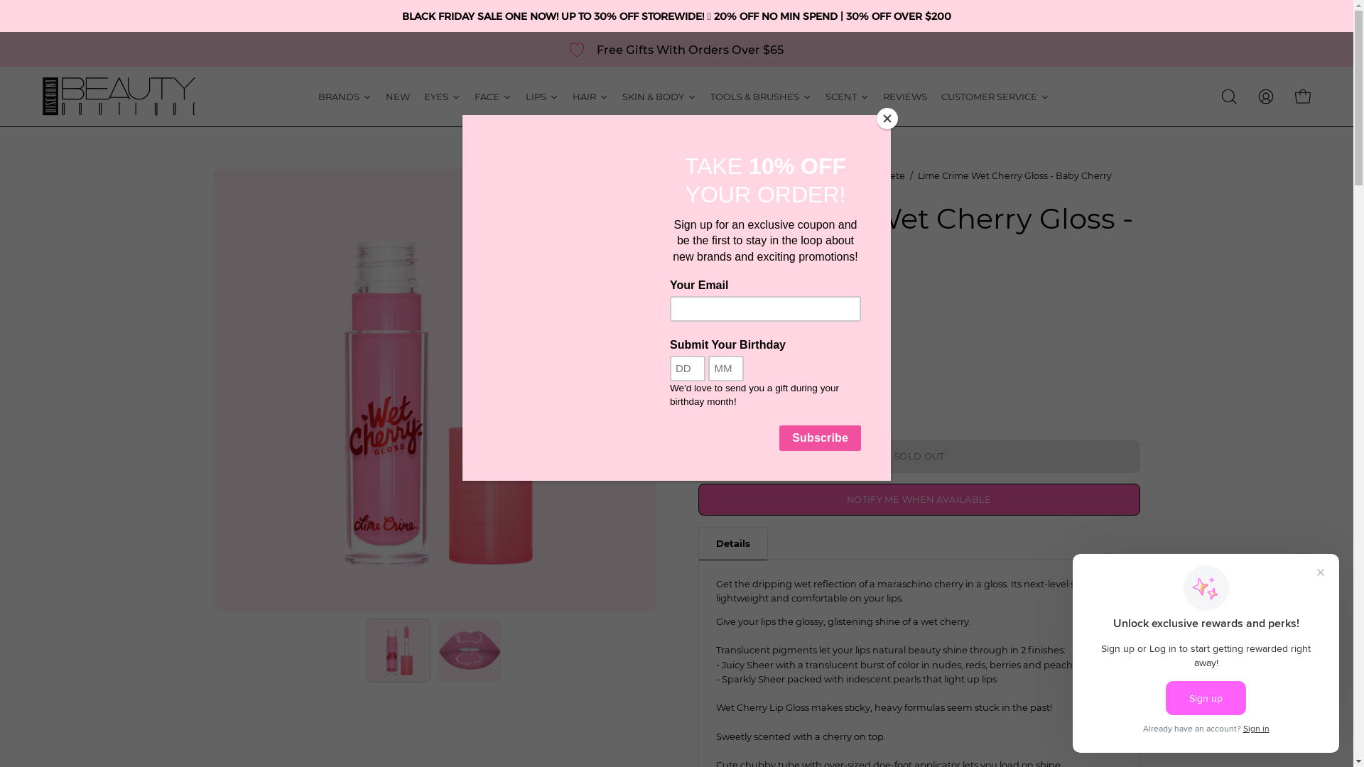 This screenshot has height=767, width=1364. I want to click on LIPS, so click(542, 97).